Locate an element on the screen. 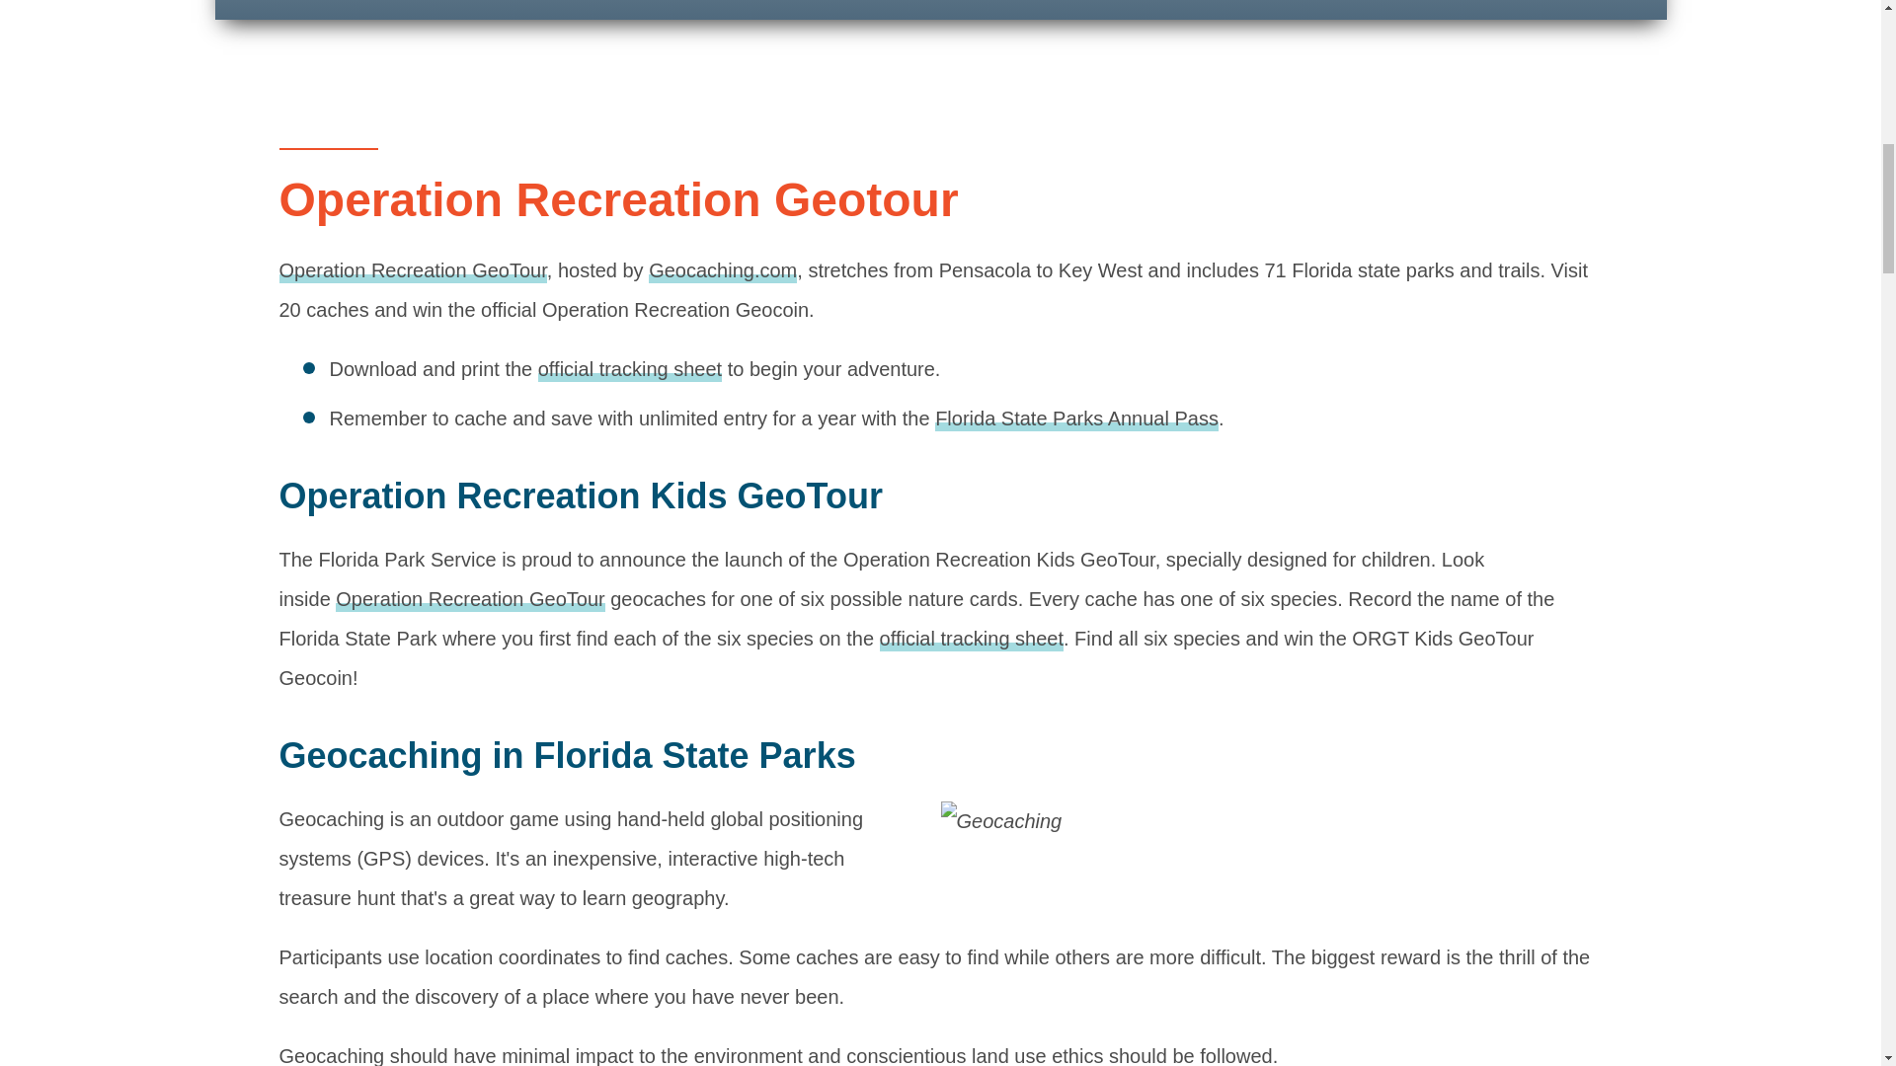 The width and height of the screenshot is (1896, 1066). Florida State Parks Annual Pass is located at coordinates (1076, 419).